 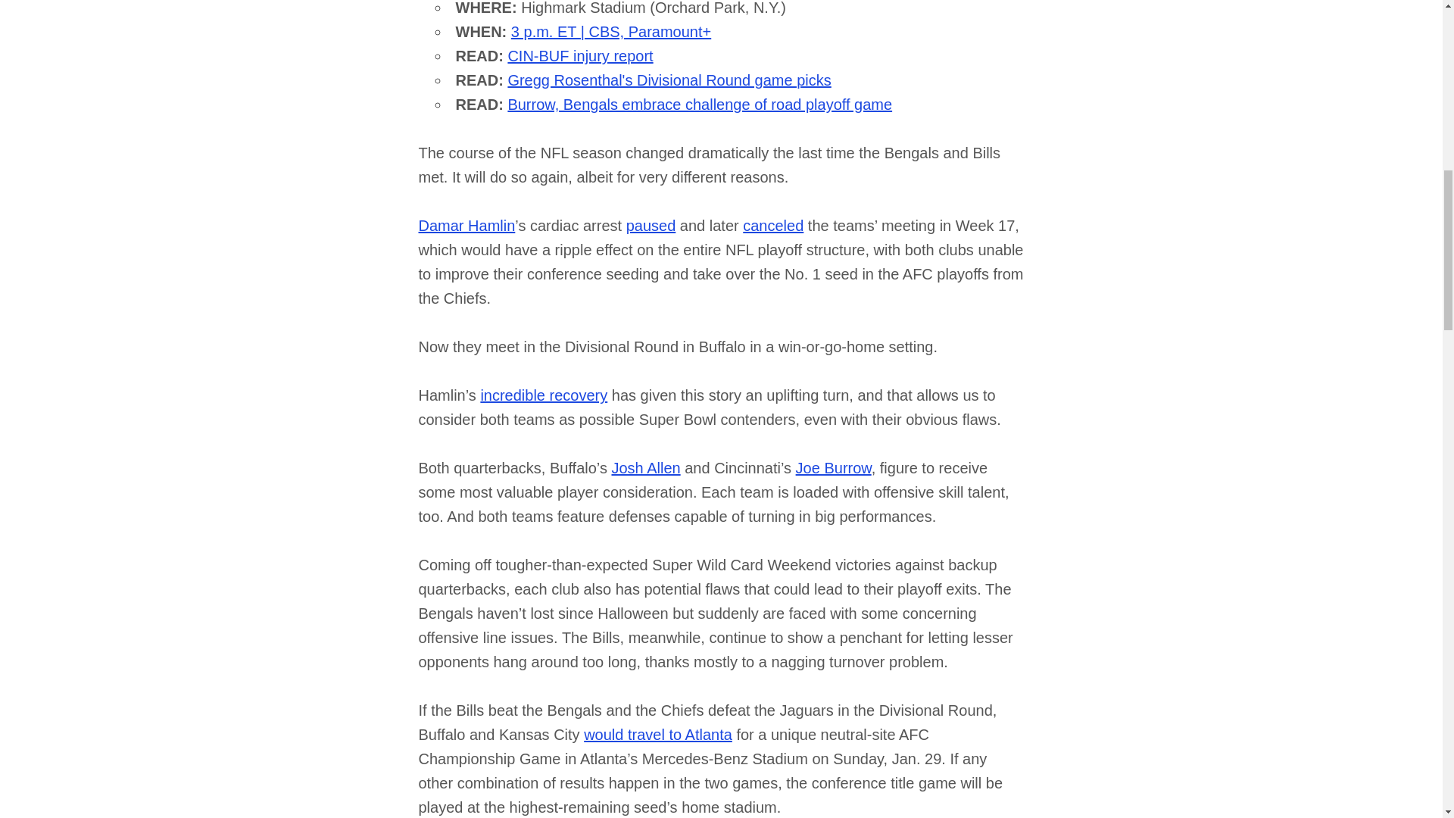 I want to click on Burrow, Bengals embrace challenge of road playoff game, so click(x=700, y=105).